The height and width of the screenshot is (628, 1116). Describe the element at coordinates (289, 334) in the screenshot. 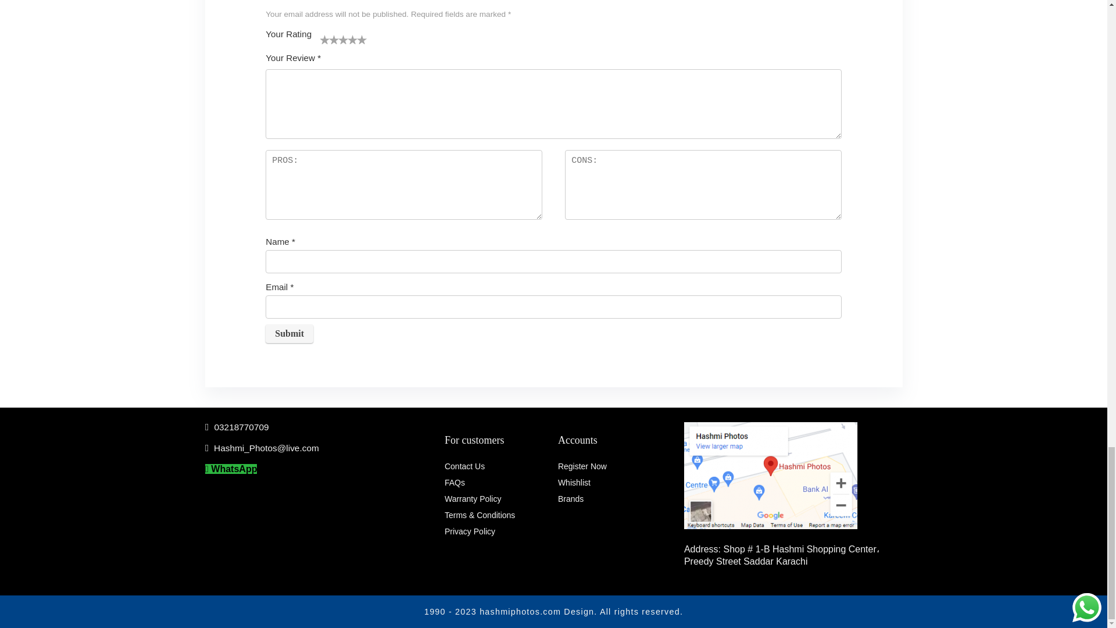

I see `Submit` at that location.